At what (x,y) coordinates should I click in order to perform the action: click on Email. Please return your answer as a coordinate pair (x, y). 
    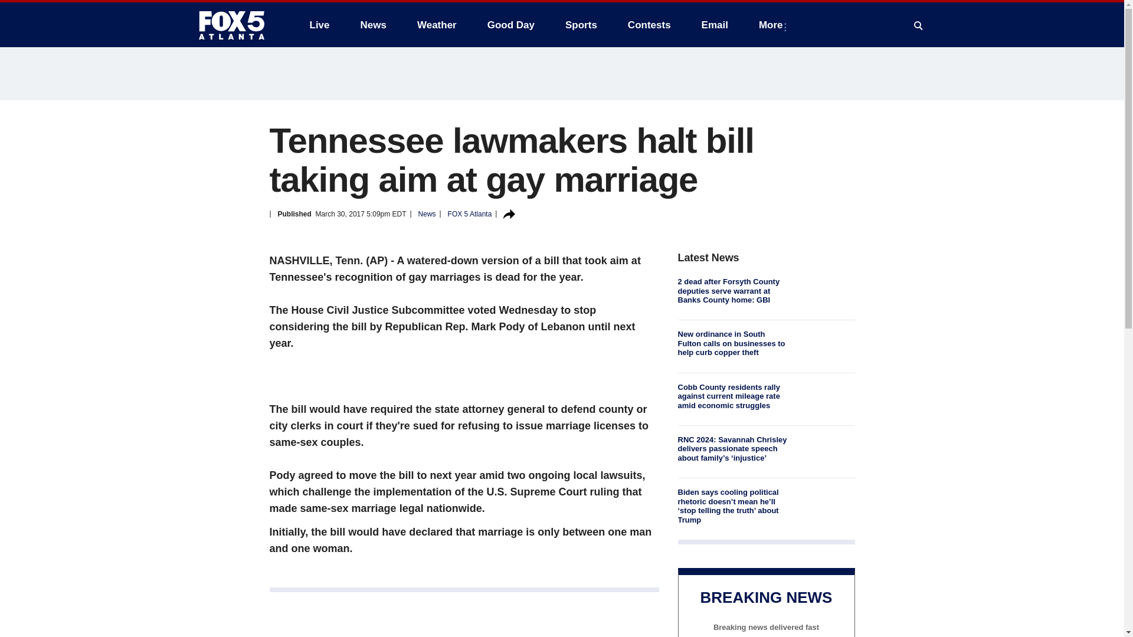
    Looking at the image, I should click on (715, 25).